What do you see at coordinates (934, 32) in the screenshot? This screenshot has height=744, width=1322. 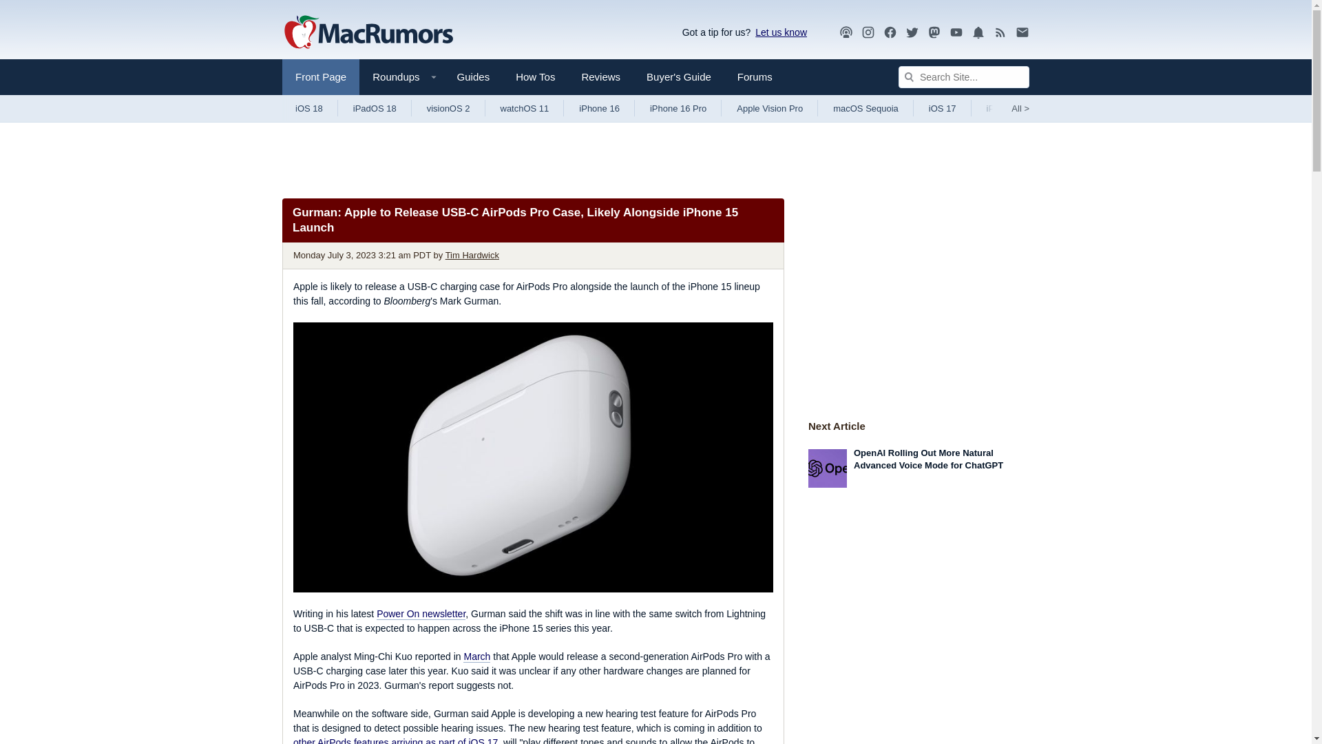 I see `Mastodon` at bounding box center [934, 32].